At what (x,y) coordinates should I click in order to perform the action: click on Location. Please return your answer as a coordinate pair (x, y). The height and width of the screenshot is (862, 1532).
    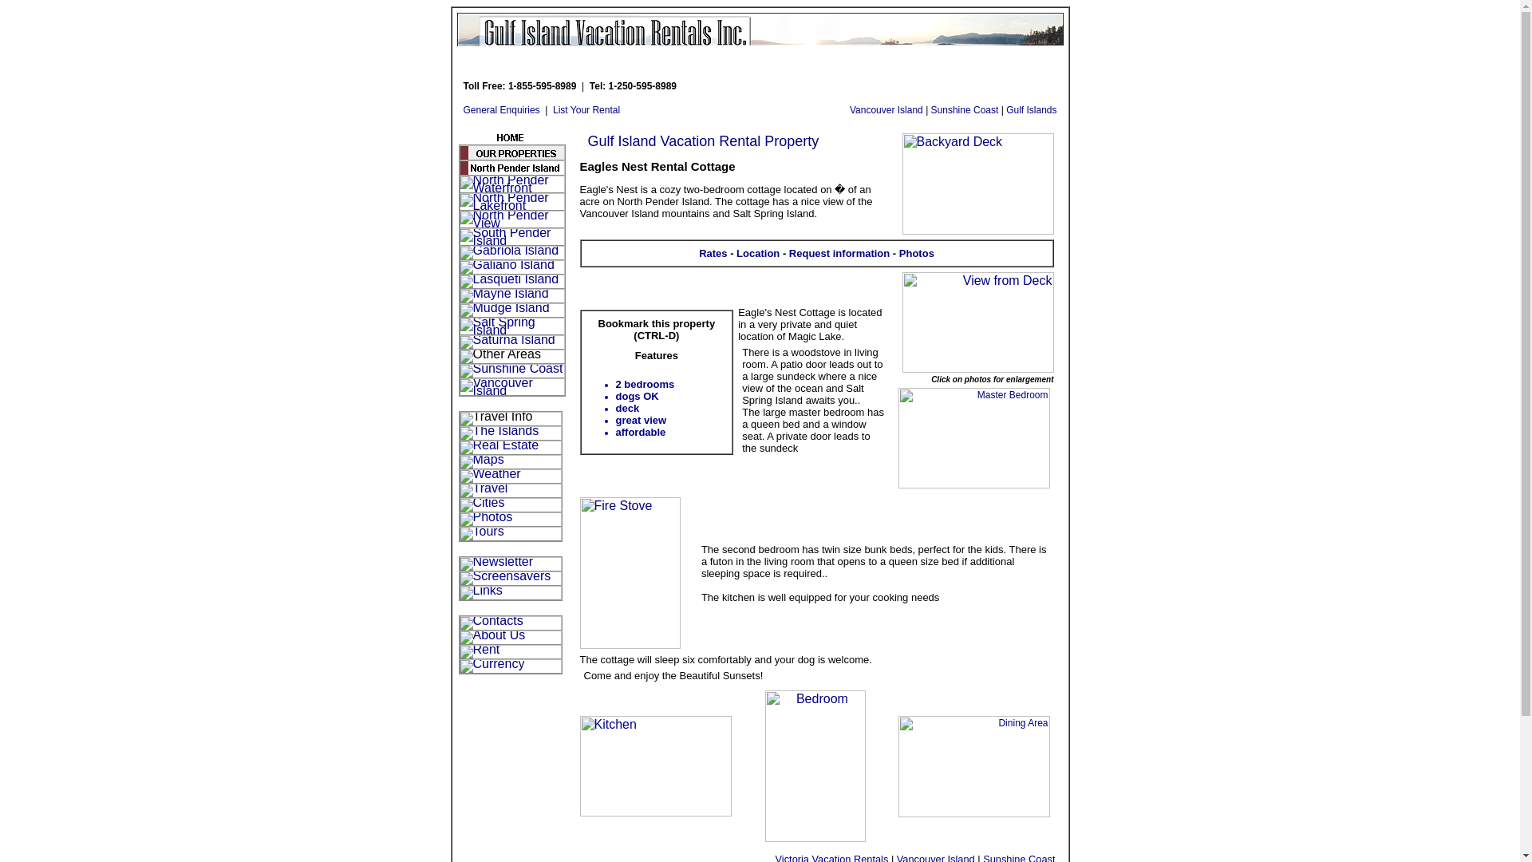
    Looking at the image, I should click on (758, 253).